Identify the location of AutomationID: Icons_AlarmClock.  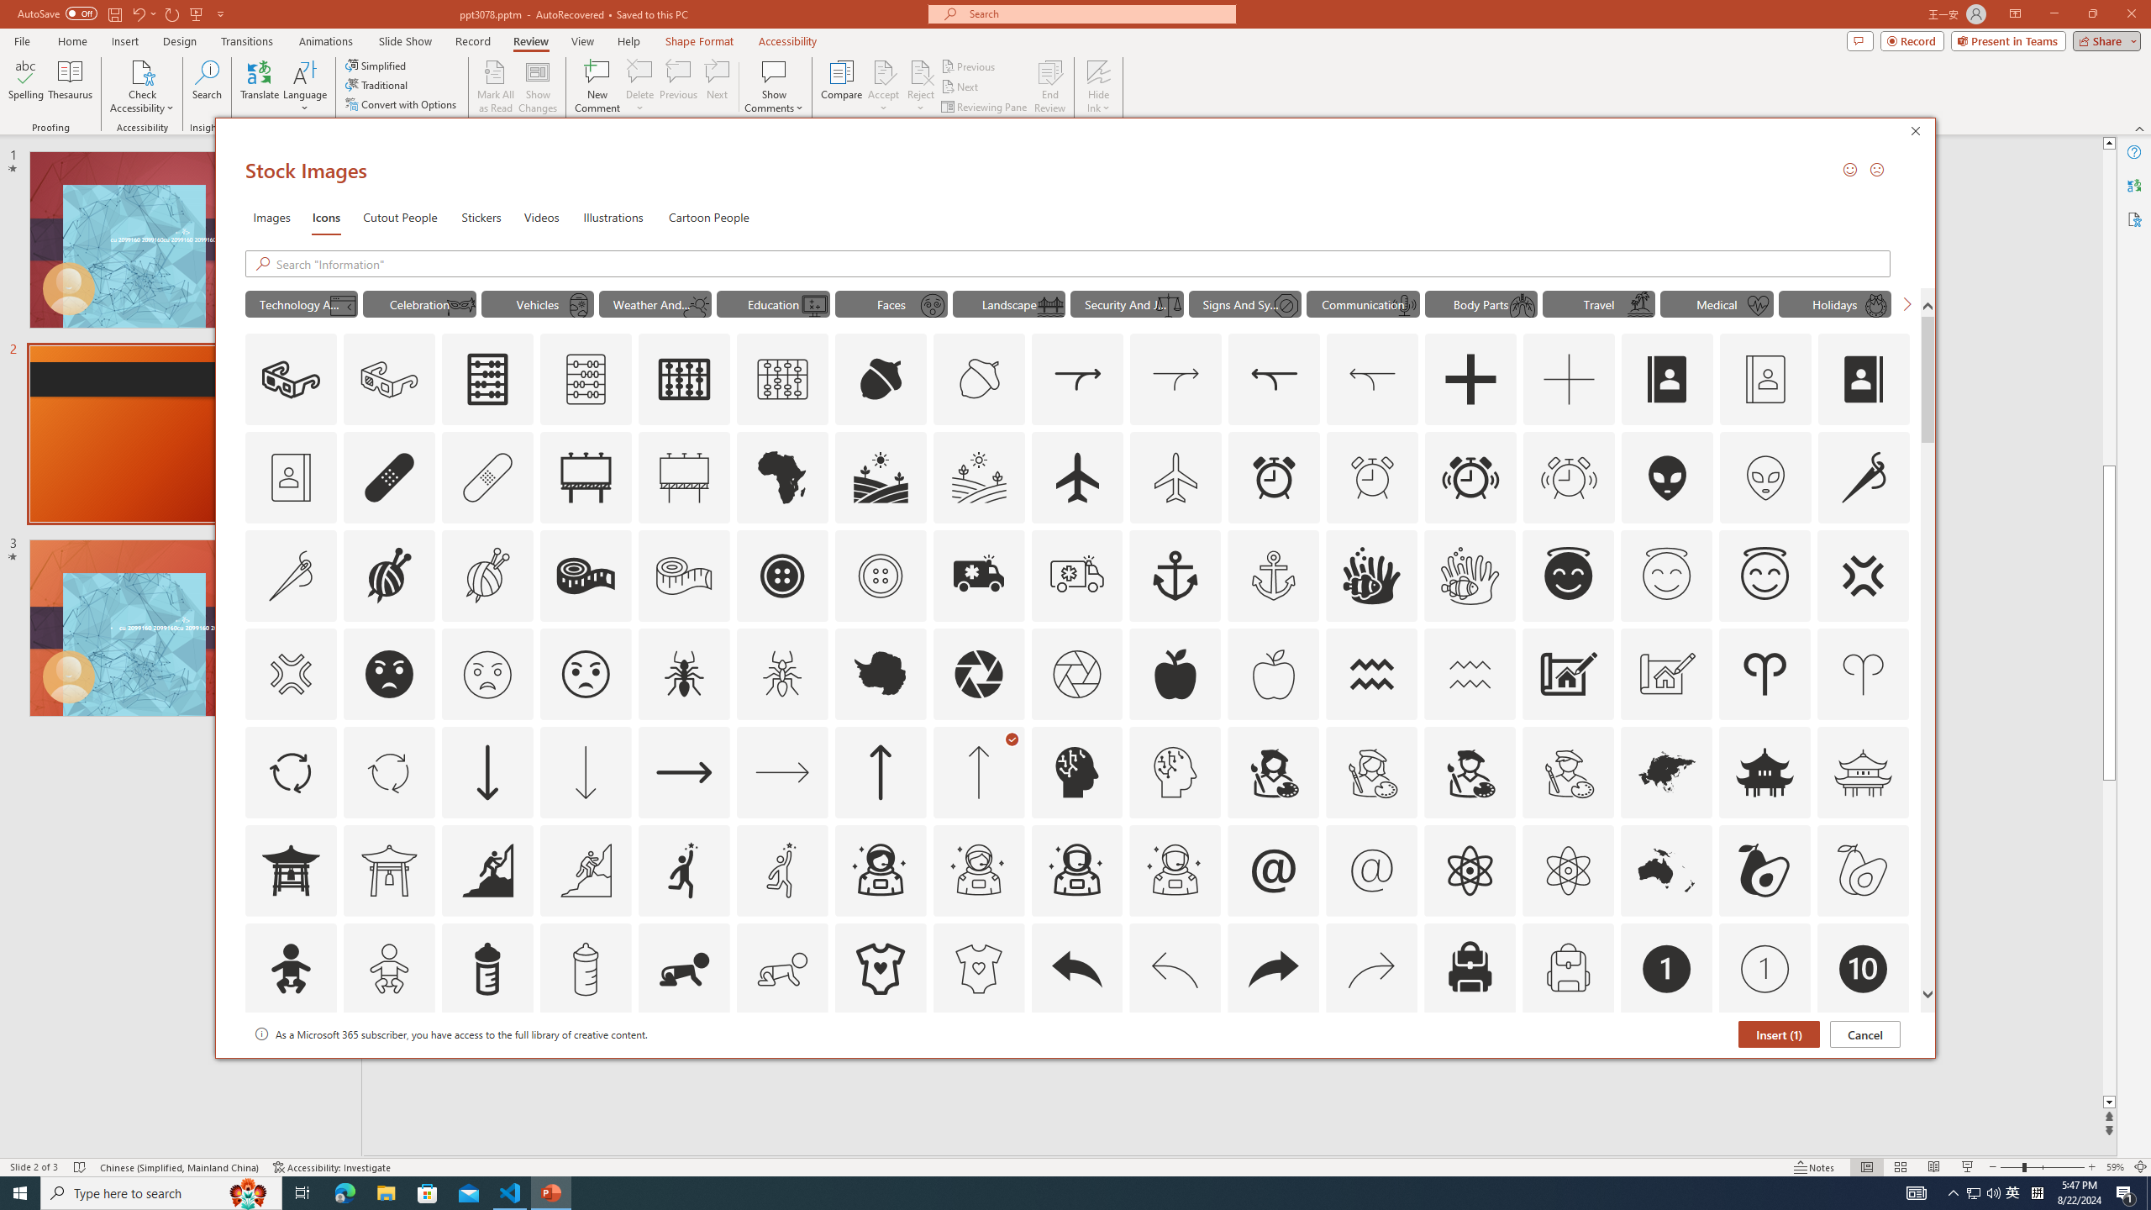
(1275, 477).